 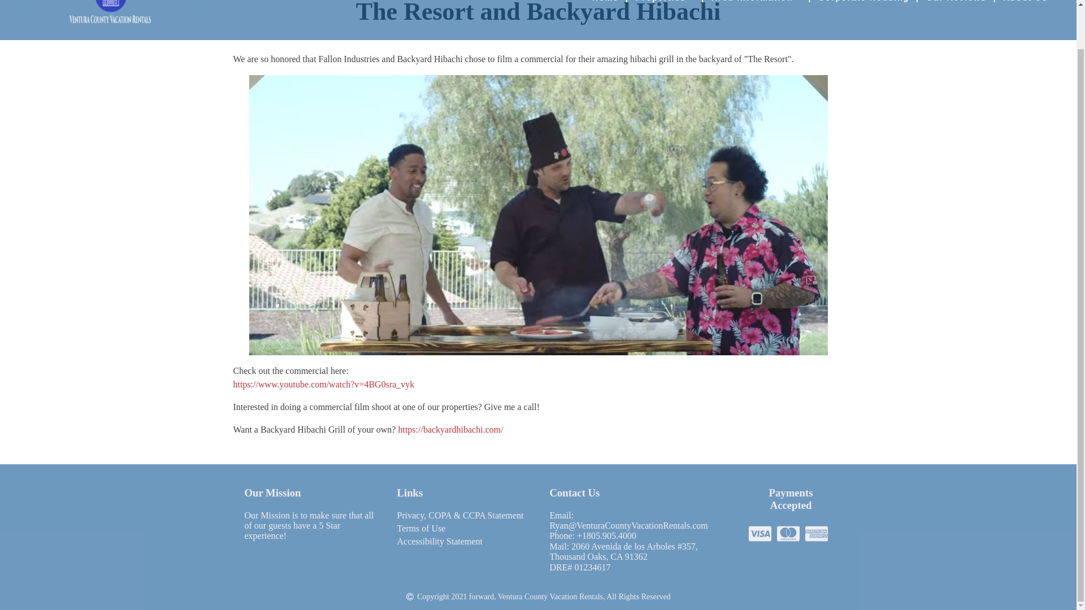 I want to click on Accessibility Statement, so click(x=440, y=543).